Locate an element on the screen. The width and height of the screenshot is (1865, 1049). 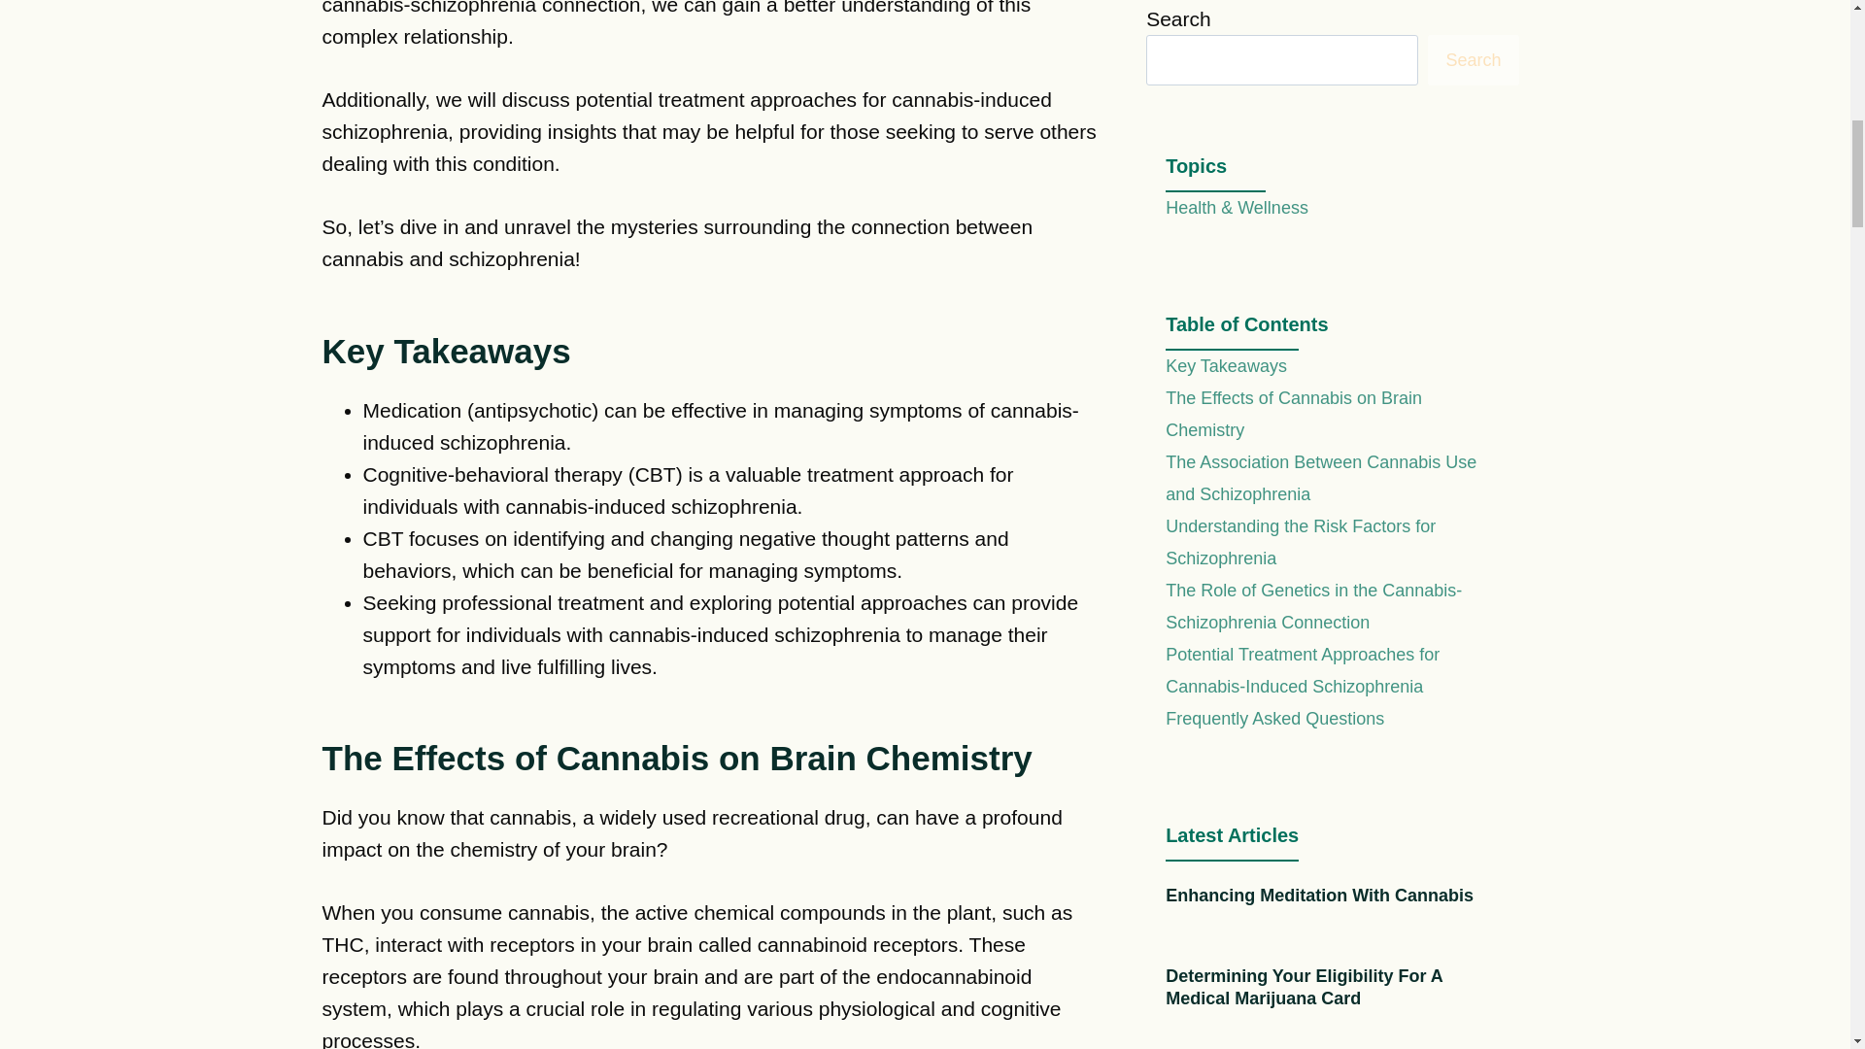
Key Takeaways is located at coordinates (1226, 365).